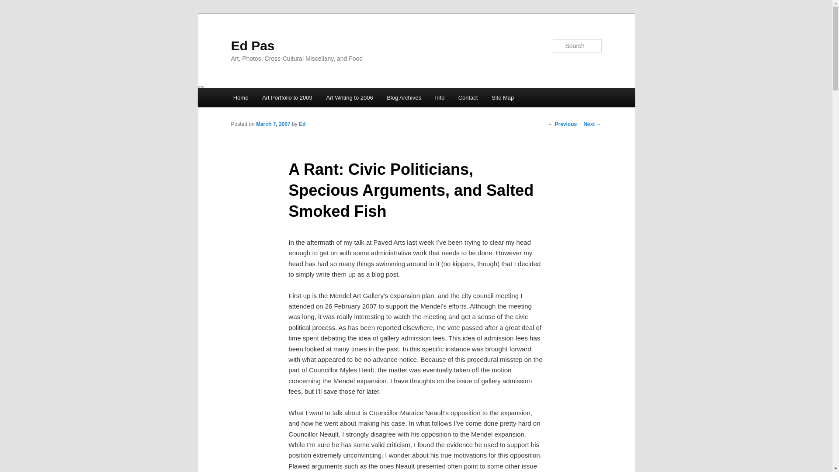 Image resolution: width=839 pixels, height=472 pixels. Describe the element at coordinates (253, 45) in the screenshot. I see `Ed Pas` at that location.